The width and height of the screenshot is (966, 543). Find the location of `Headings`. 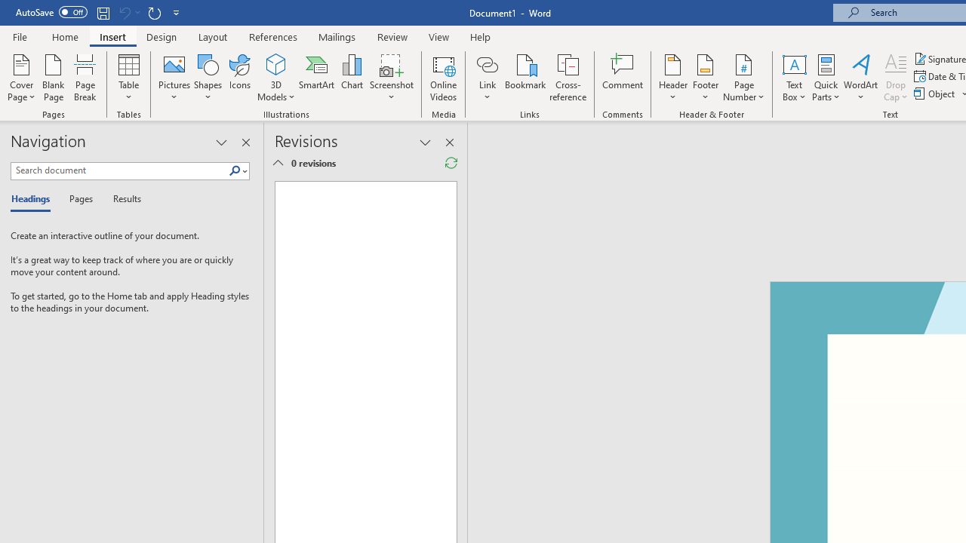

Headings is located at coordinates (34, 199).